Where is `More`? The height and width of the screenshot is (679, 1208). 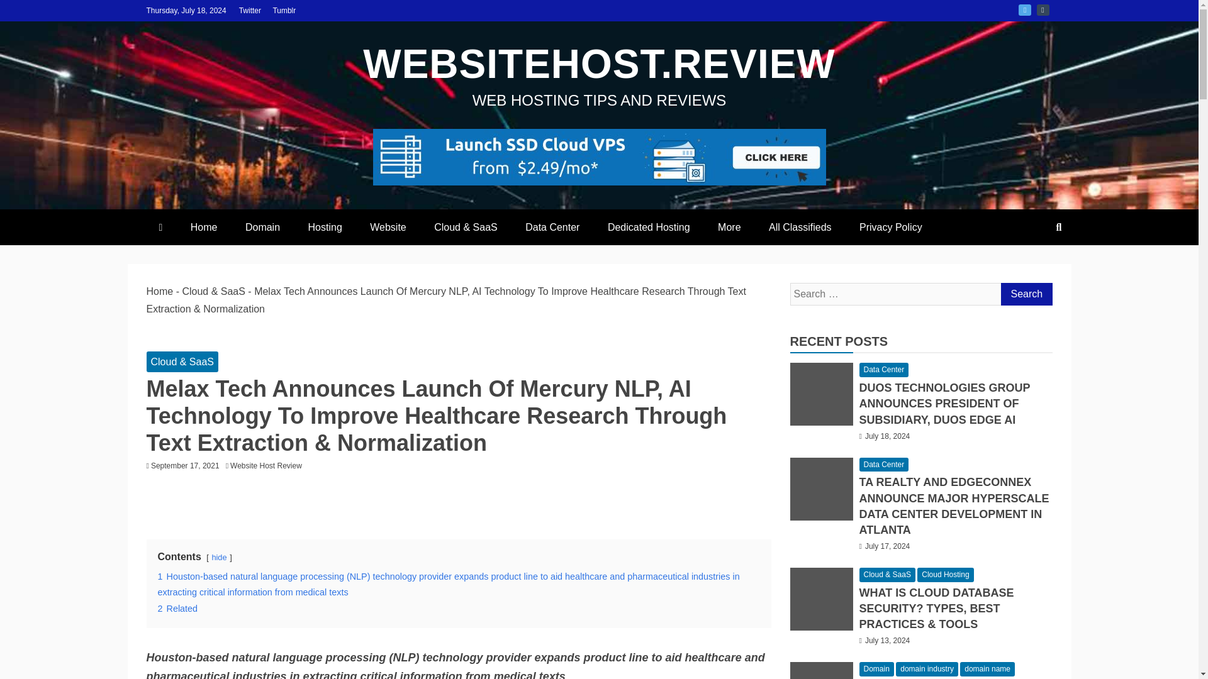 More is located at coordinates (729, 226).